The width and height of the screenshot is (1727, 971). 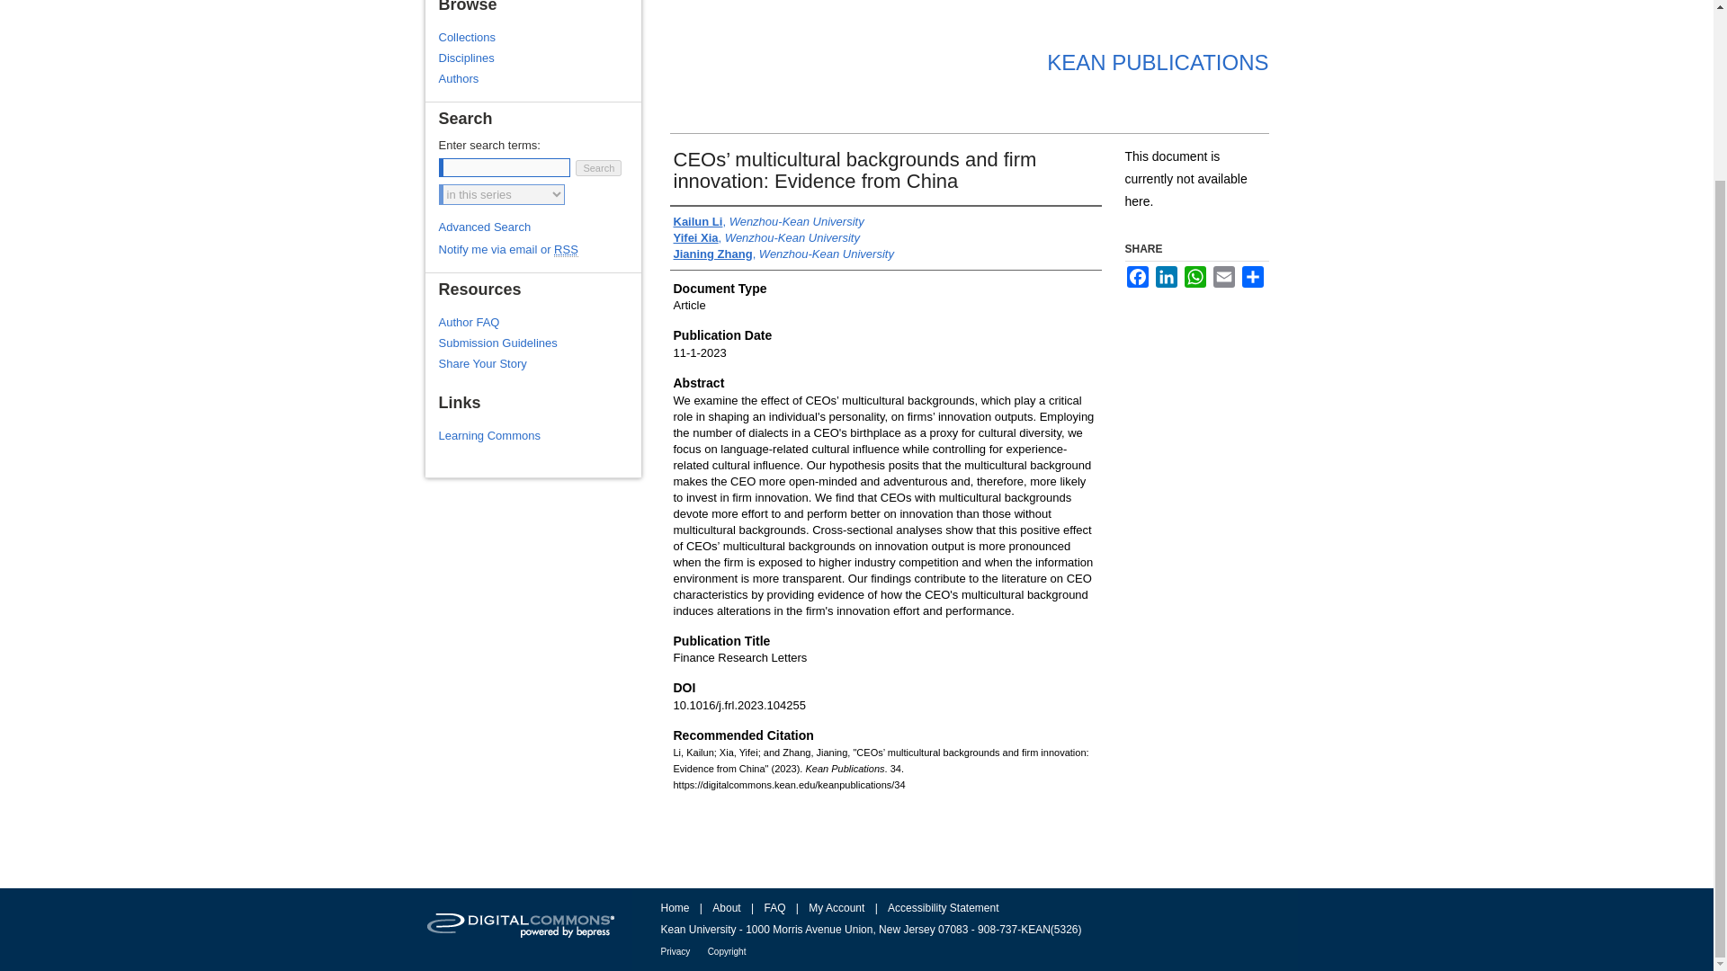 I want to click on Jianing Zhang, Wenzhou-Kean University, so click(x=783, y=254).